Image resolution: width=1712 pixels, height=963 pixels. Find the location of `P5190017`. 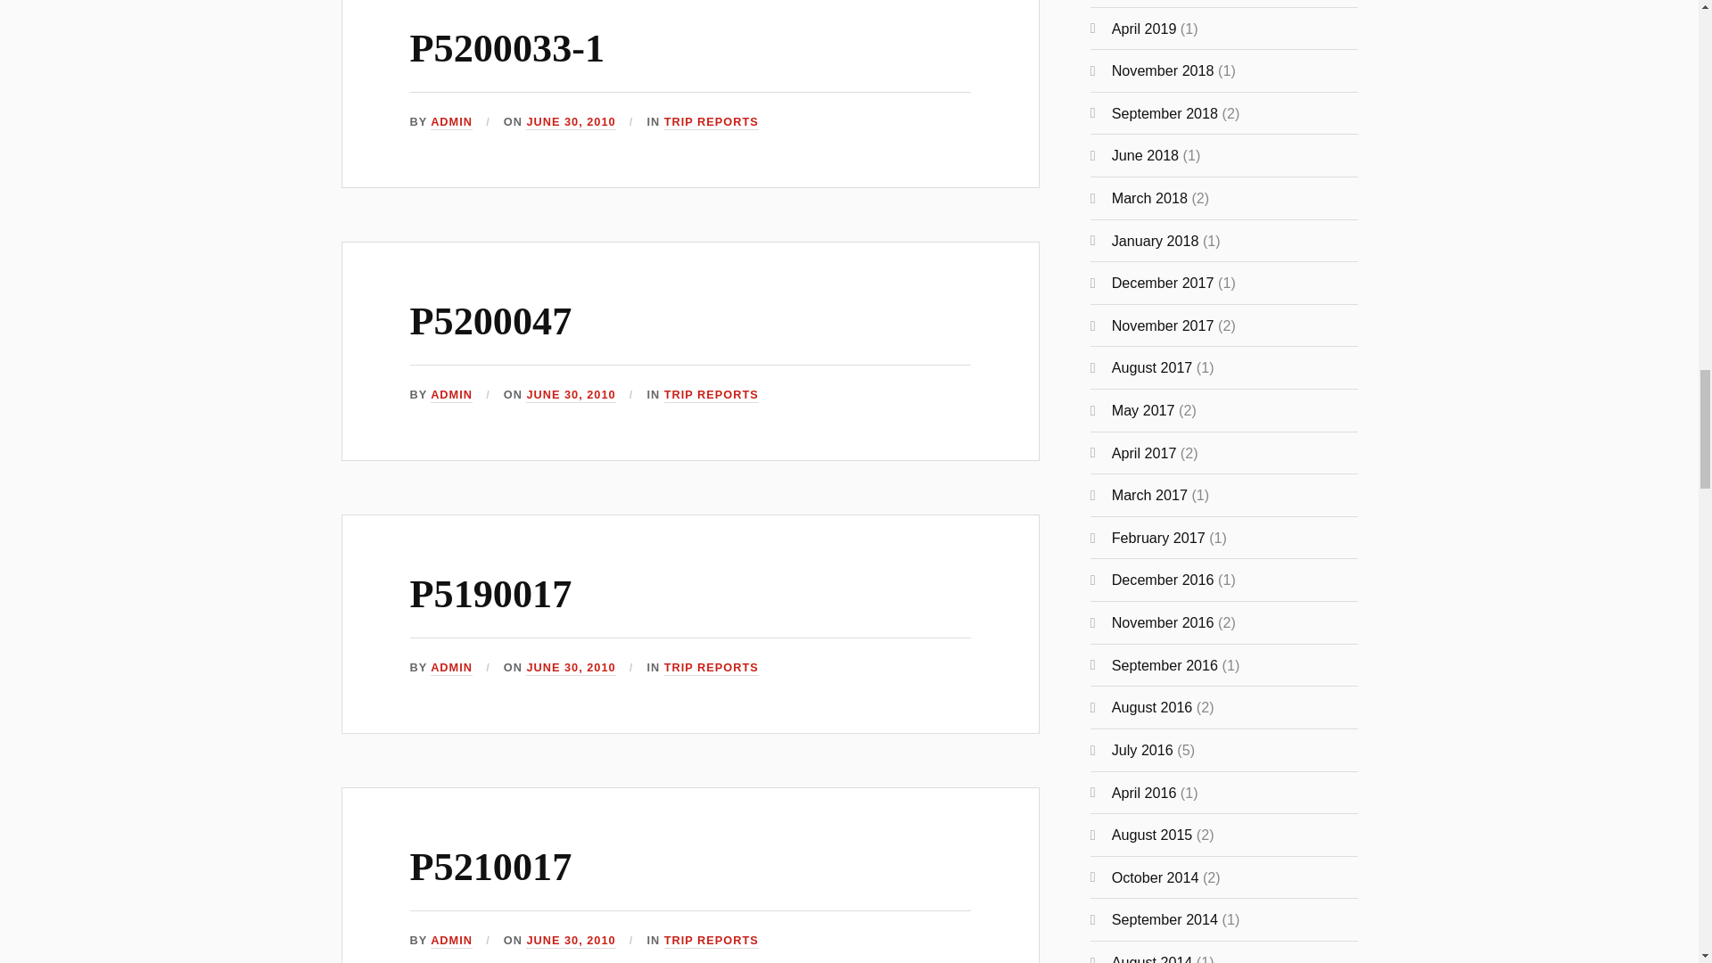

P5190017 is located at coordinates (490, 594).